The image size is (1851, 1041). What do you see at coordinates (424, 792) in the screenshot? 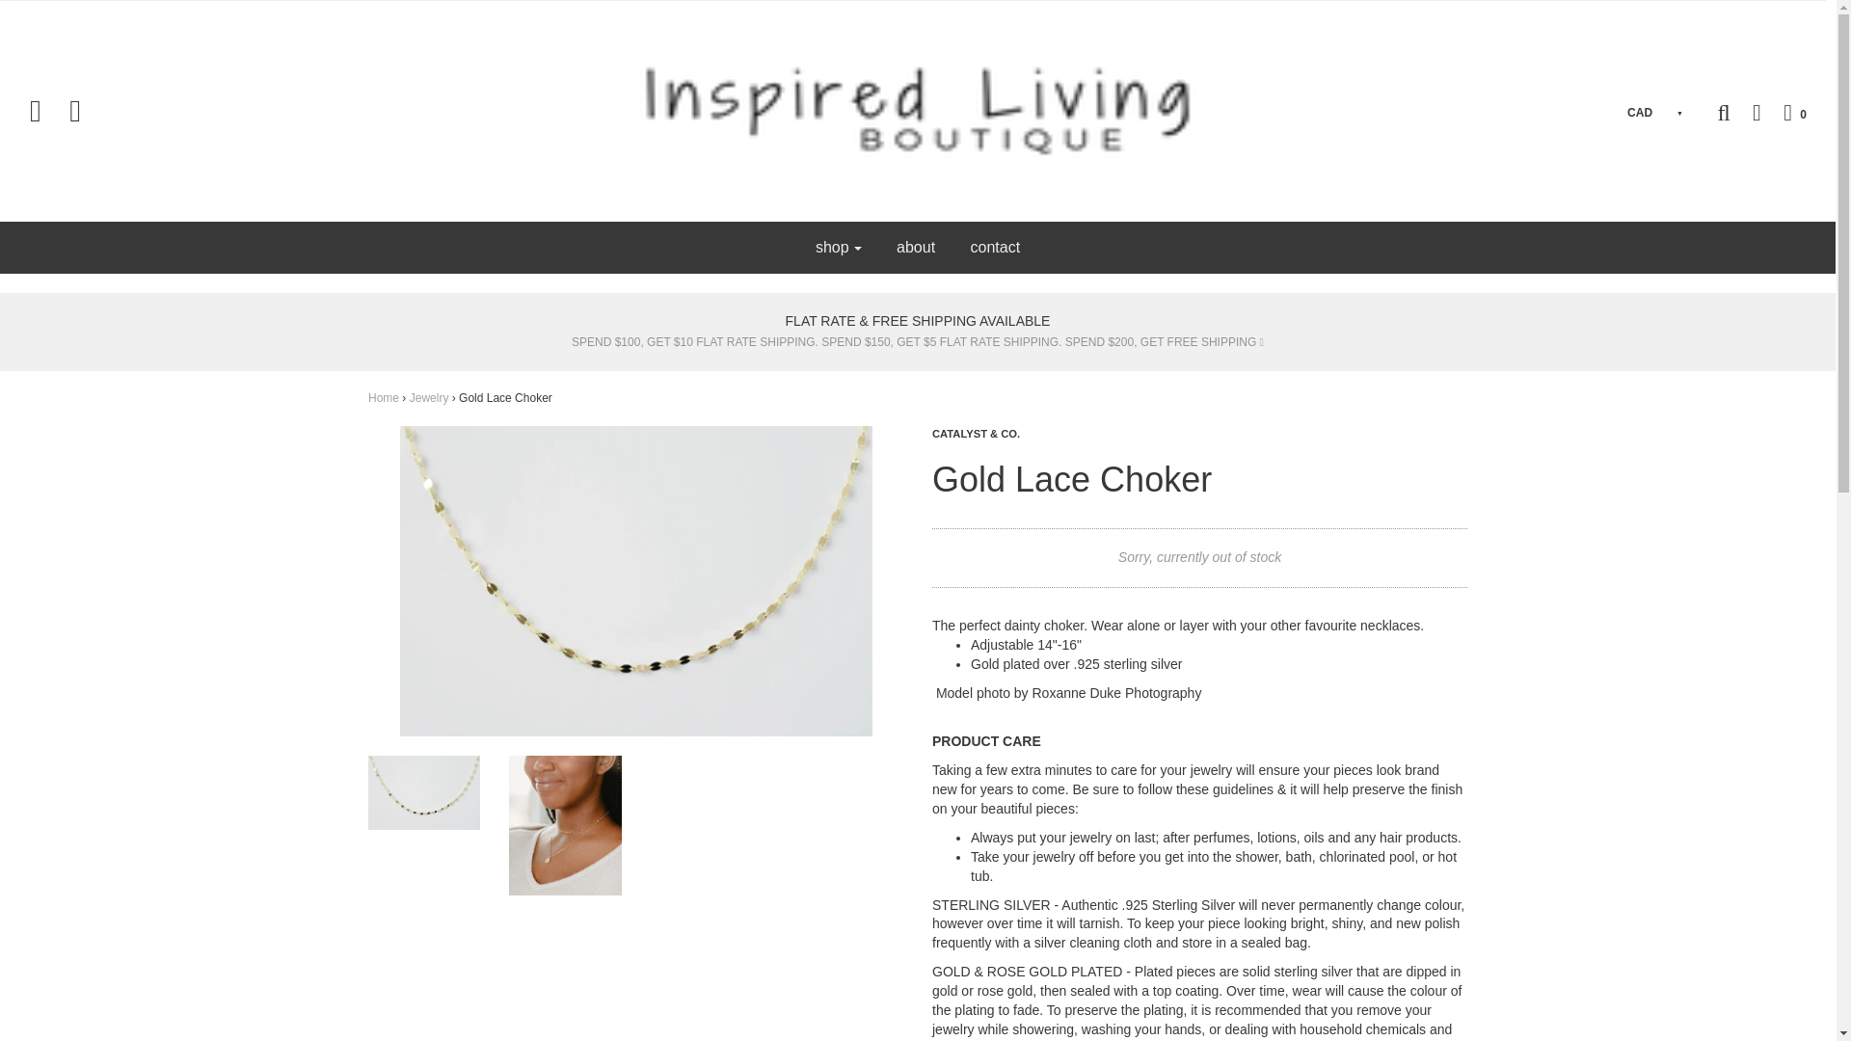
I see `Gold Lace Choker` at bounding box center [424, 792].